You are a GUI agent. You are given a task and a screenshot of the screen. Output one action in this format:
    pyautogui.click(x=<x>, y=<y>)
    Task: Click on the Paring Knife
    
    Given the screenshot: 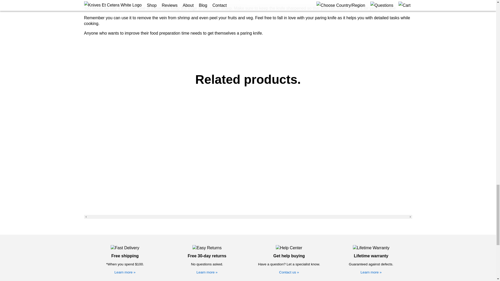 What is the action you would take?
    pyautogui.click(x=101, y=218)
    